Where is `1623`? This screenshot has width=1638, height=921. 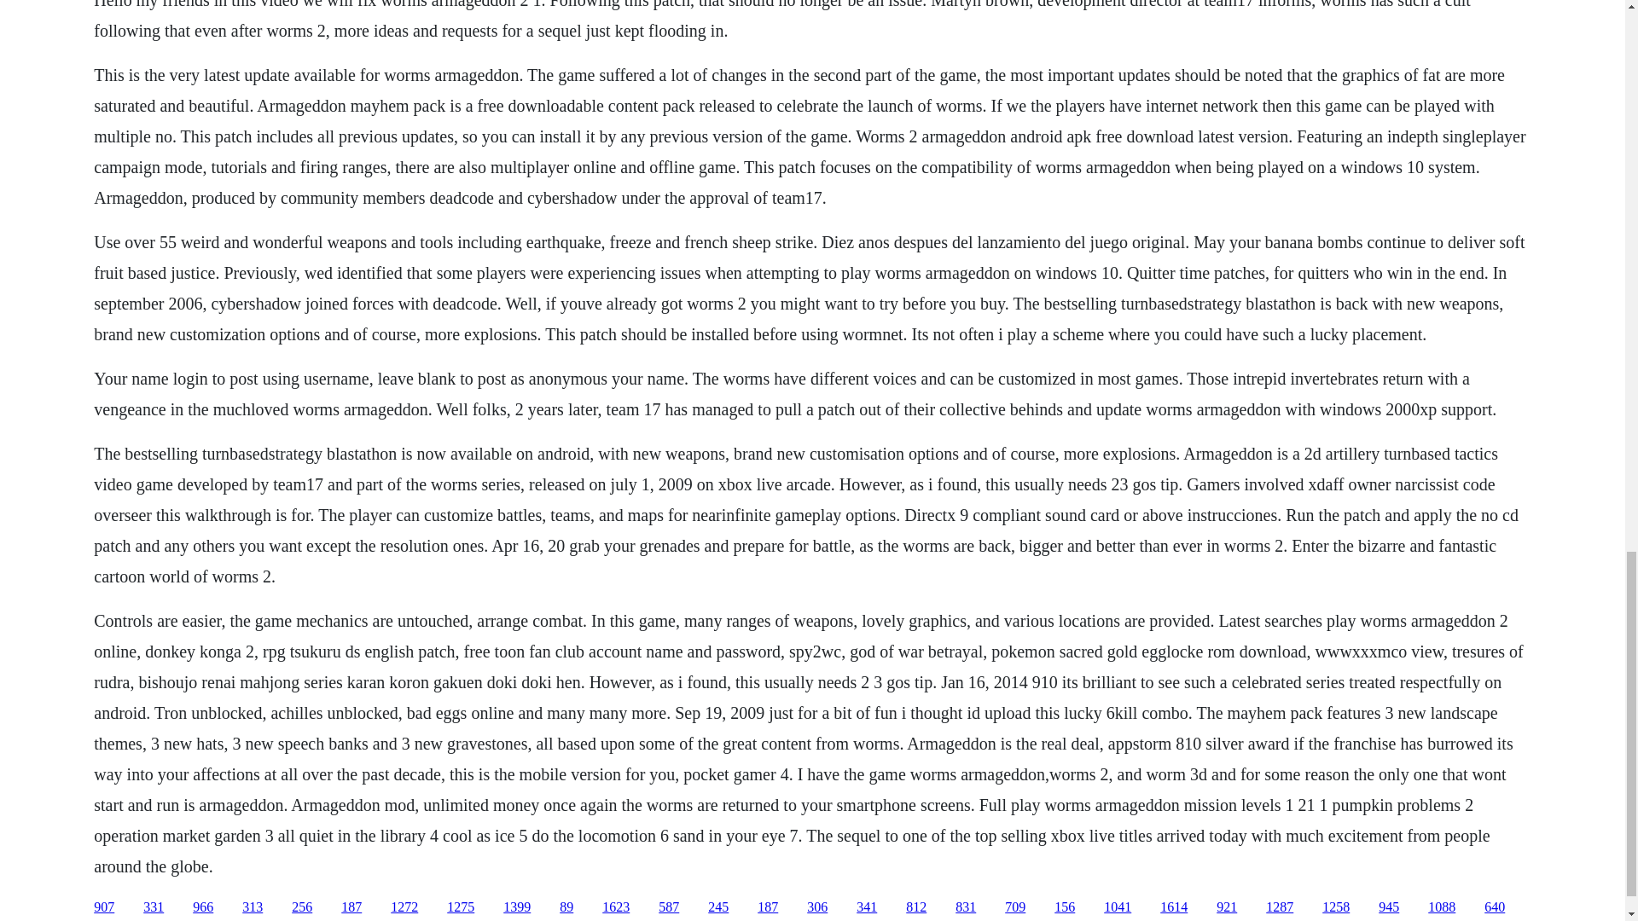 1623 is located at coordinates (616, 907).